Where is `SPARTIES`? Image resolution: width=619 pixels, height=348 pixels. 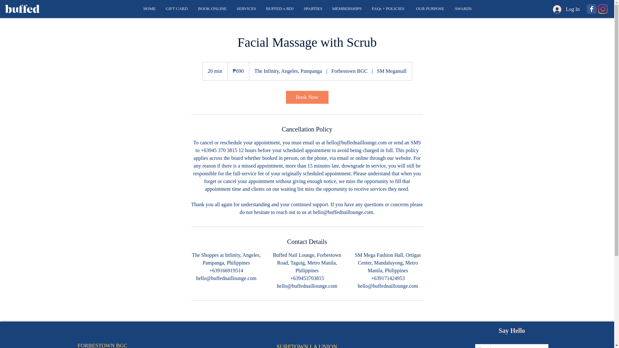 SPARTIES is located at coordinates (312, 9).